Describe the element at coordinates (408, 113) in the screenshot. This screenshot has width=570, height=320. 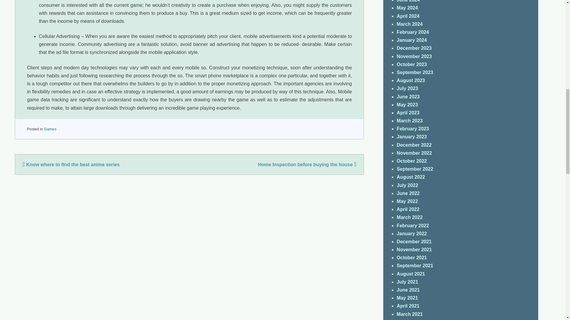
I see `April 2023` at that location.